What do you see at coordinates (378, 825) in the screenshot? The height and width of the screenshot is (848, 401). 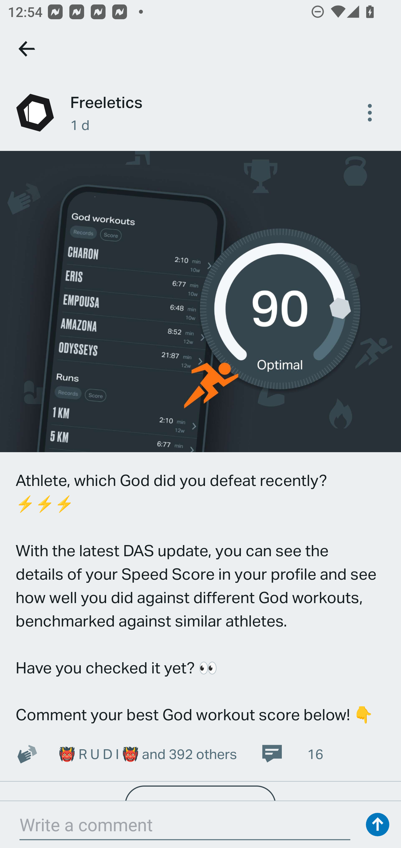 I see `Send` at bounding box center [378, 825].